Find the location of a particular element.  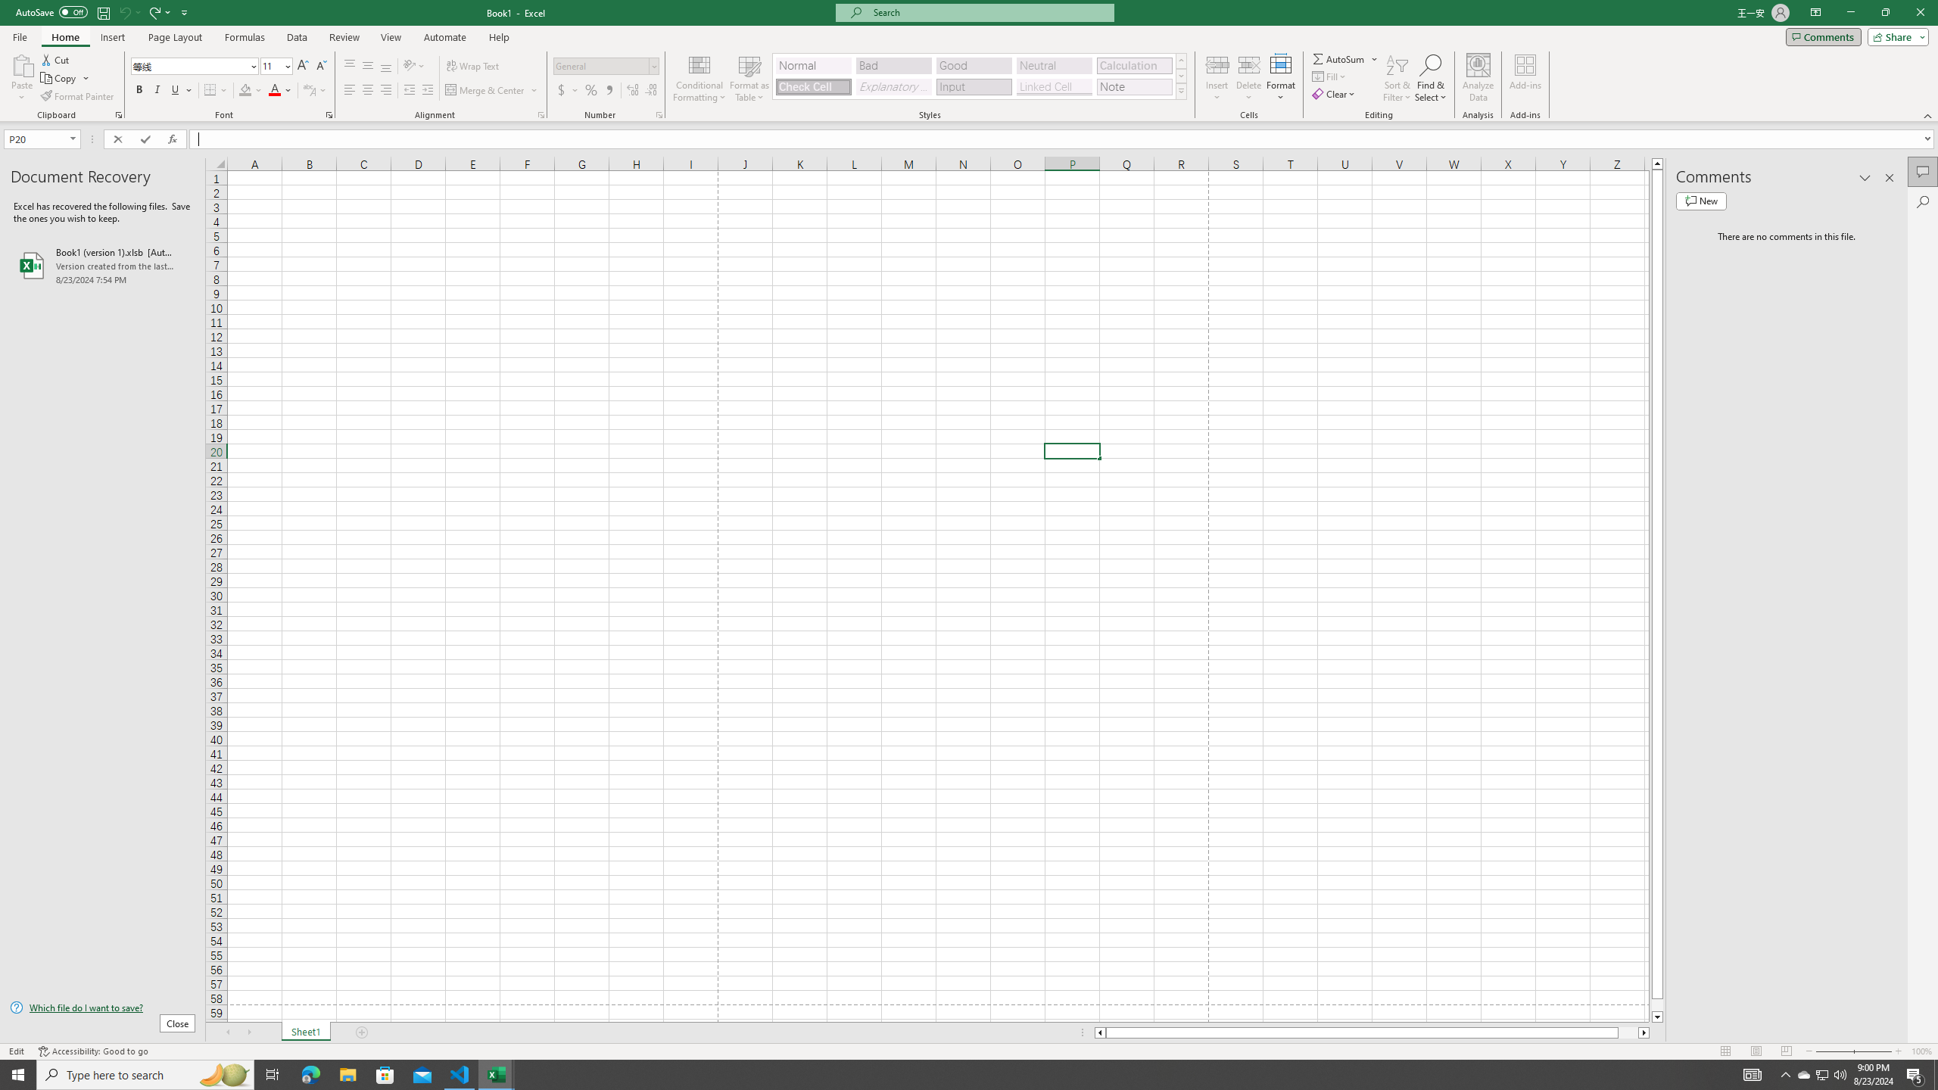

Middle Align is located at coordinates (368, 67).